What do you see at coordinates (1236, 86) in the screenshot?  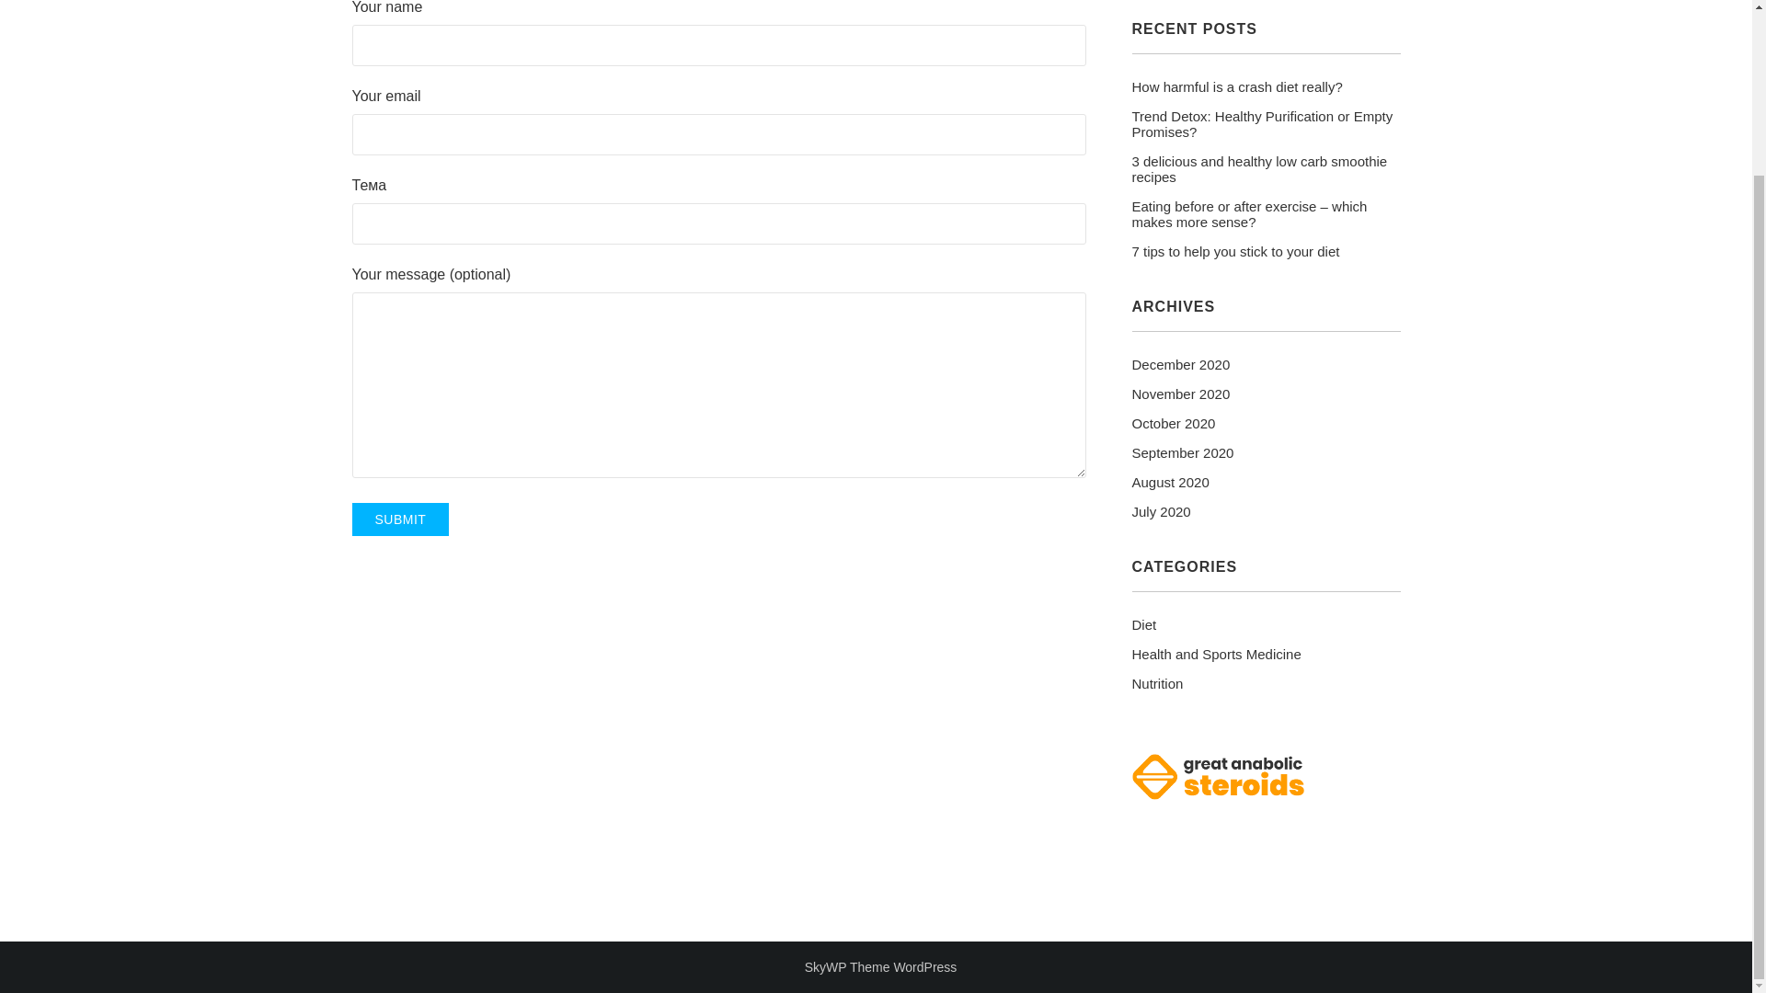 I see `How harmful is a crash diet really?` at bounding box center [1236, 86].